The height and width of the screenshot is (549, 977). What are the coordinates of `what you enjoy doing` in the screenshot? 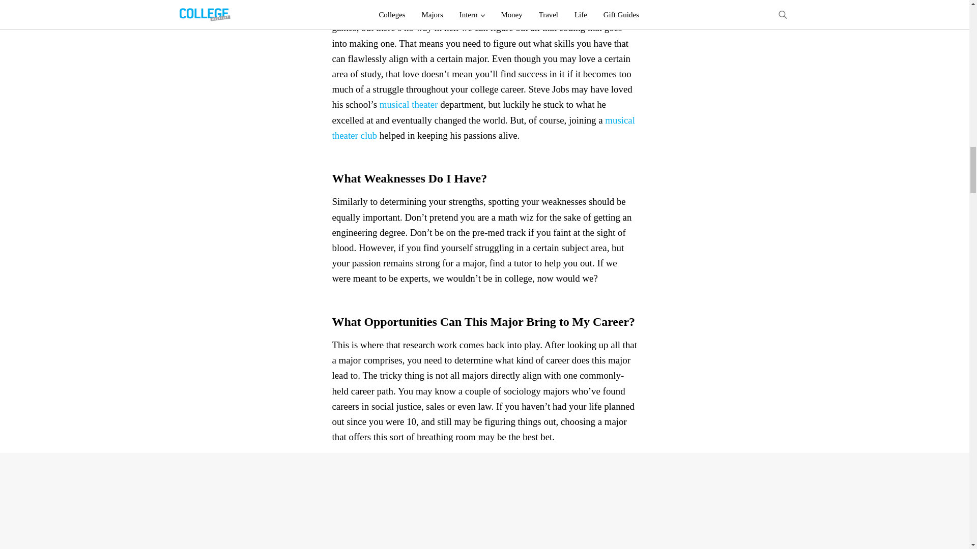 It's located at (561, 1).